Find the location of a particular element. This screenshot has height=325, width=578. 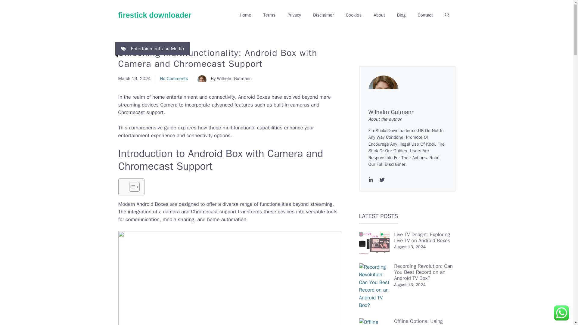

Entertainment and Media is located at coordinates (157, 49).